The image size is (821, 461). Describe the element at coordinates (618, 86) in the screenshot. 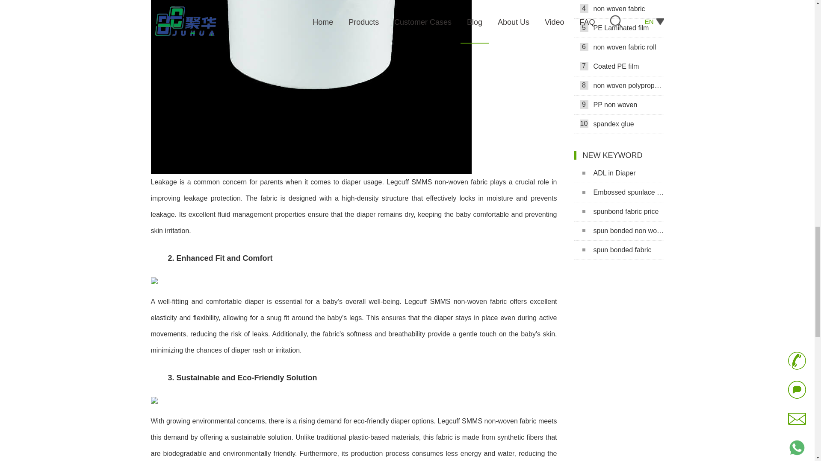

I see `non woven polypropylene ` at that location.